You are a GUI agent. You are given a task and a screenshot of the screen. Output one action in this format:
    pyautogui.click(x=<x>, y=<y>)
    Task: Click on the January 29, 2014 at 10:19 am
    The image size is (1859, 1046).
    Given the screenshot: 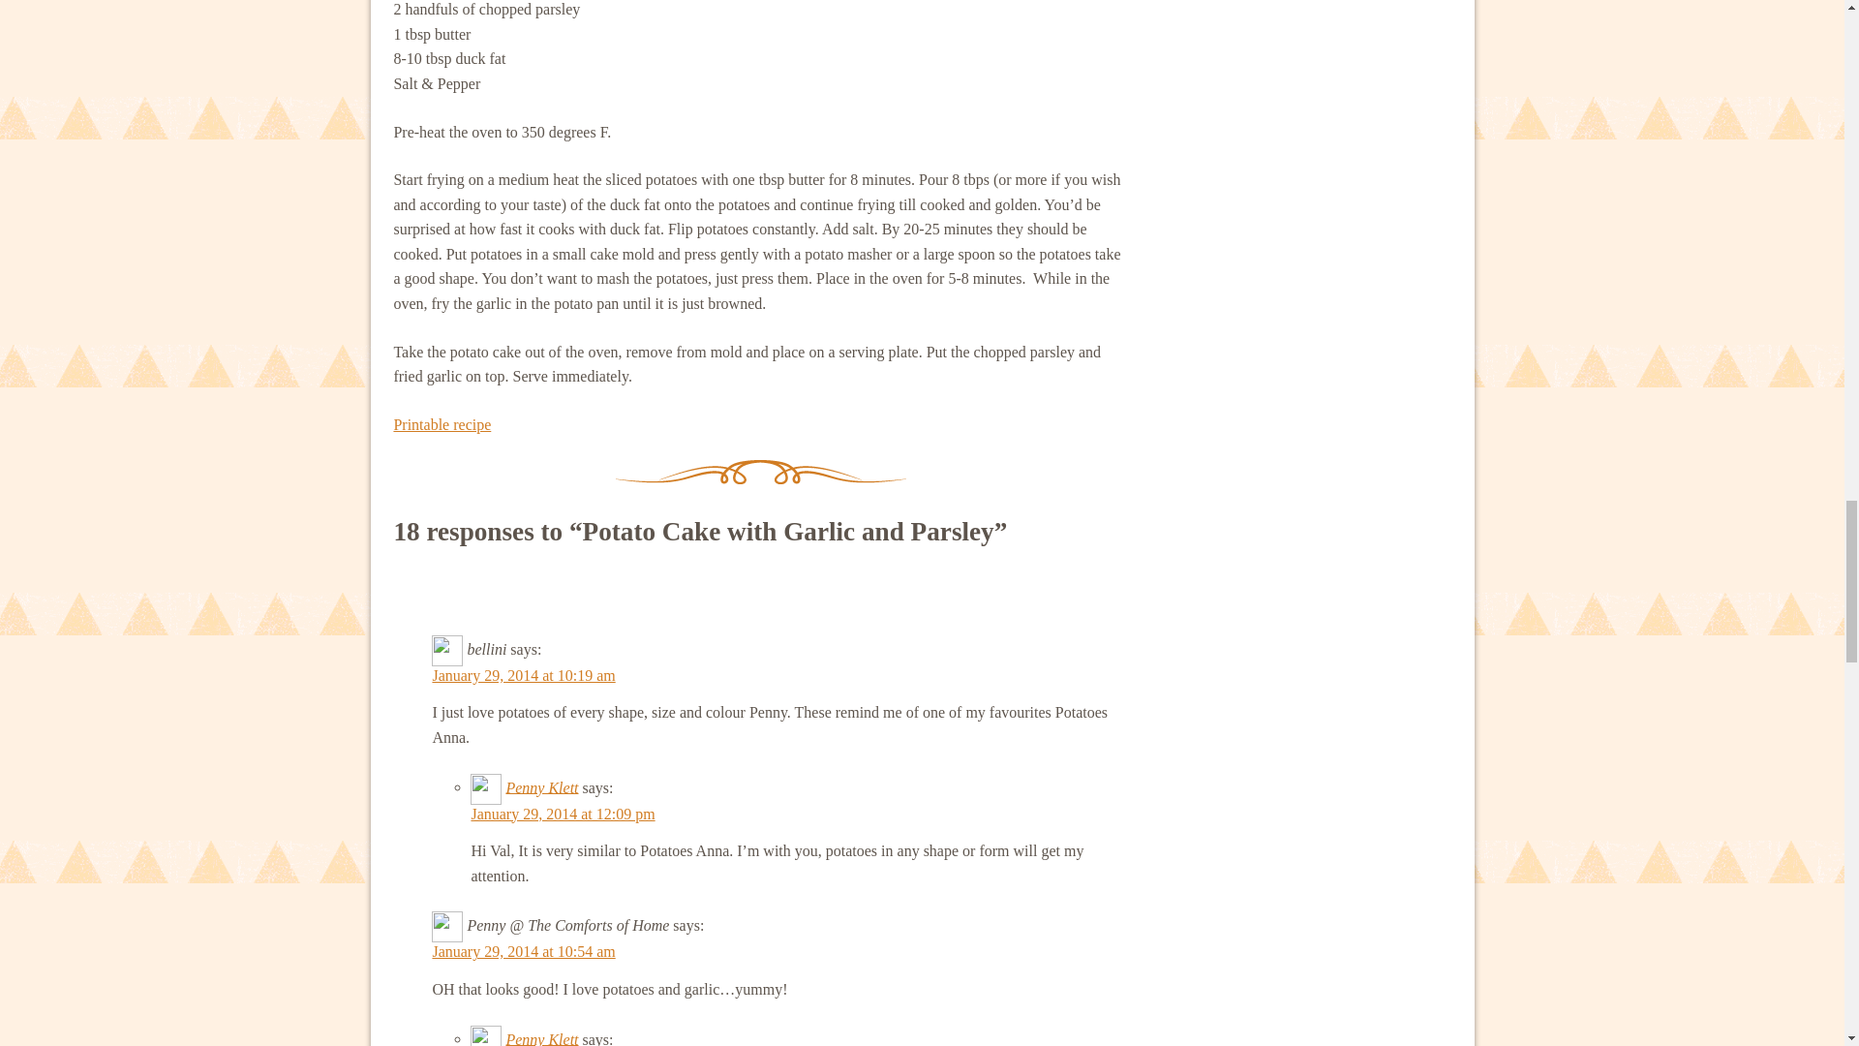 What is the action you would take?
    pyautogui.click(x=523, y=676)
    